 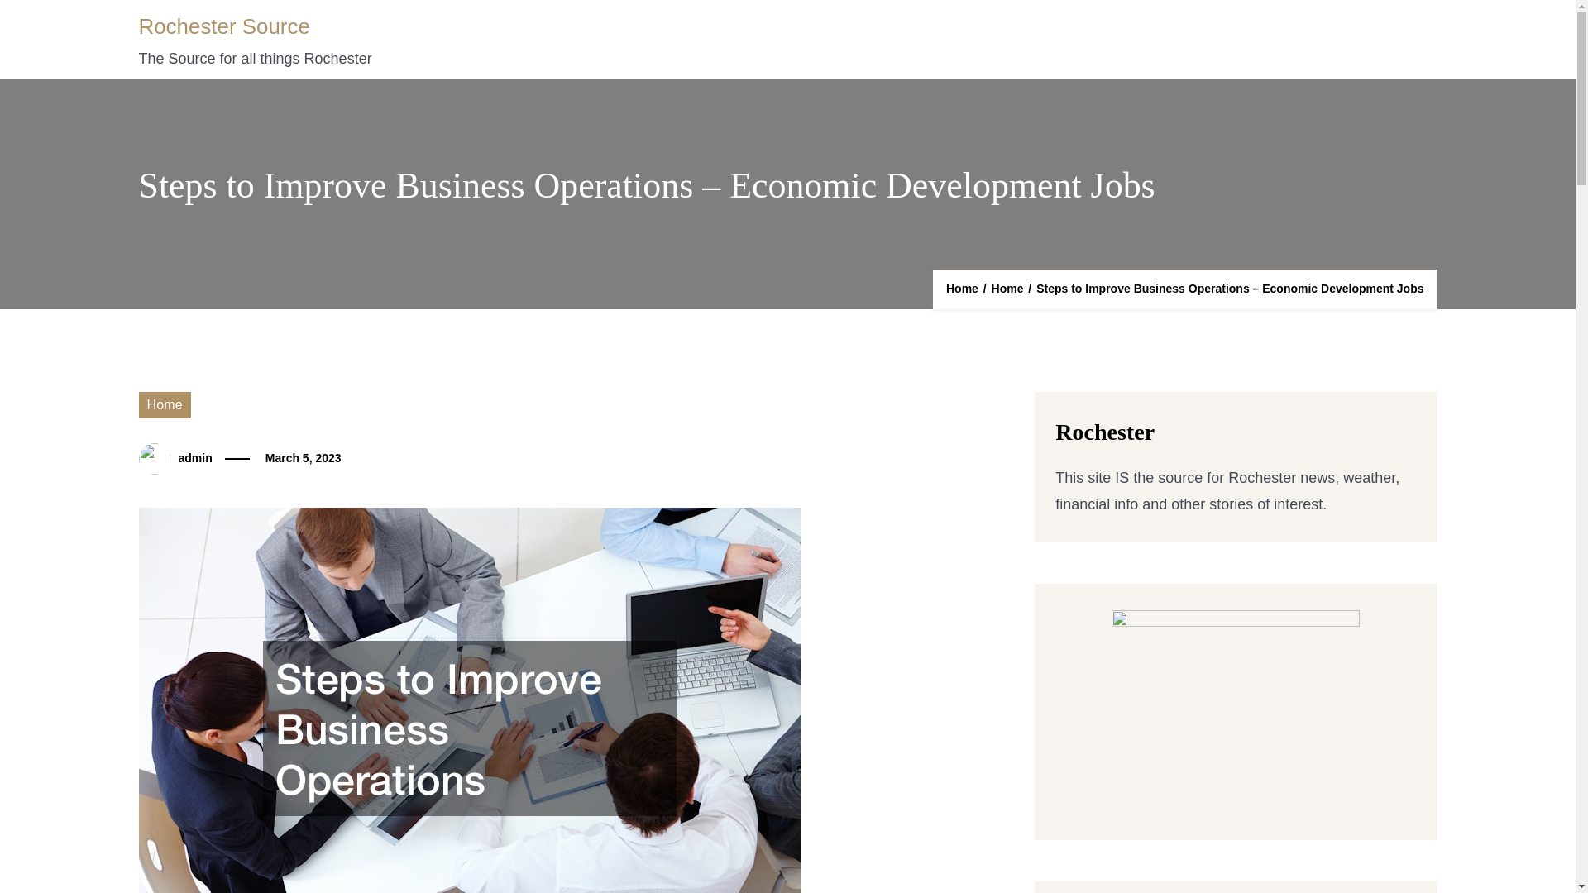 What do you see at coordinates (165, 405) in the screenshot?
I see `Home` at bounding box center [165, 405].